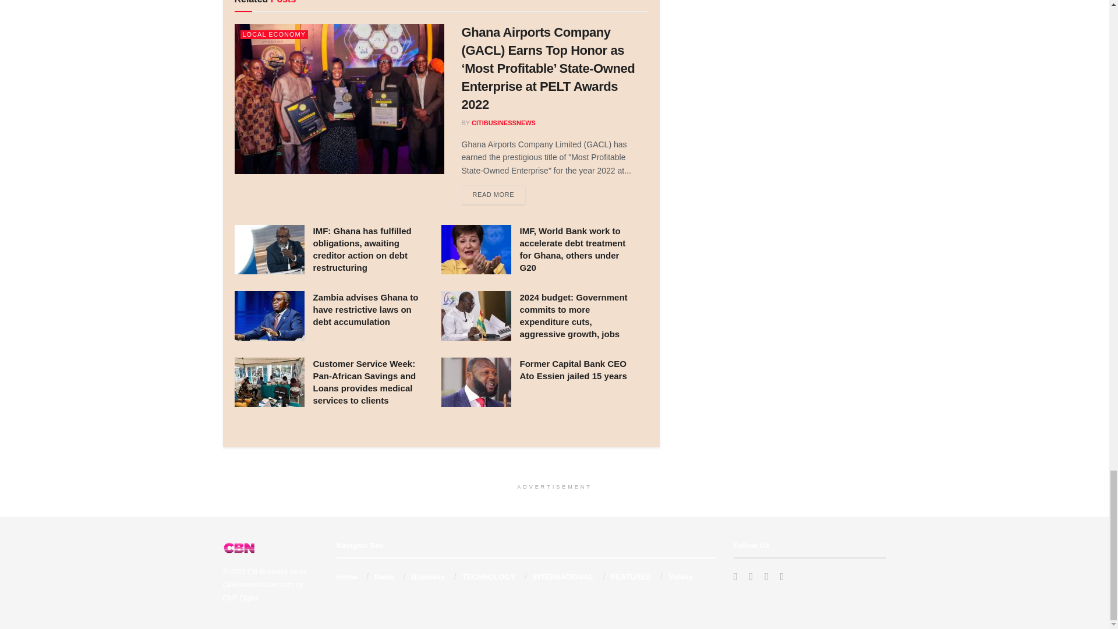  I want to click on Citi Business News, so click(277, 572).